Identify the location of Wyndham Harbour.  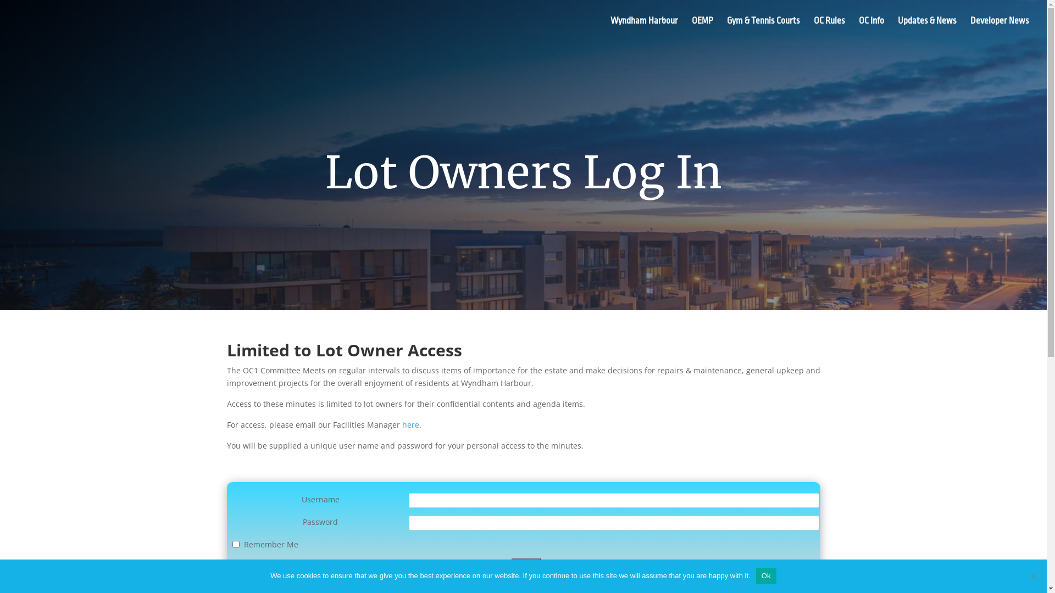
(644, 30).